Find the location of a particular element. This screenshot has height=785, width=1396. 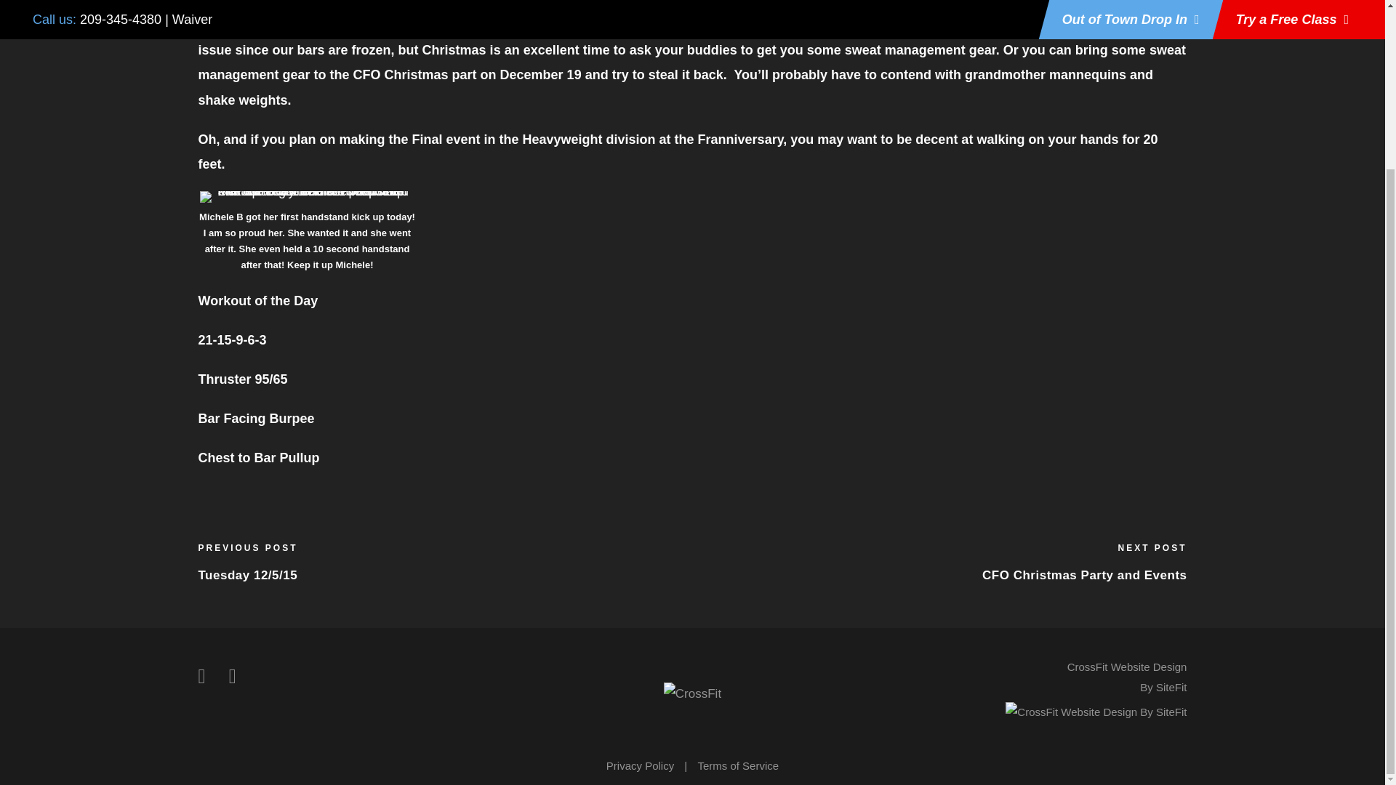

hospital is located at coordinates (356, 25).